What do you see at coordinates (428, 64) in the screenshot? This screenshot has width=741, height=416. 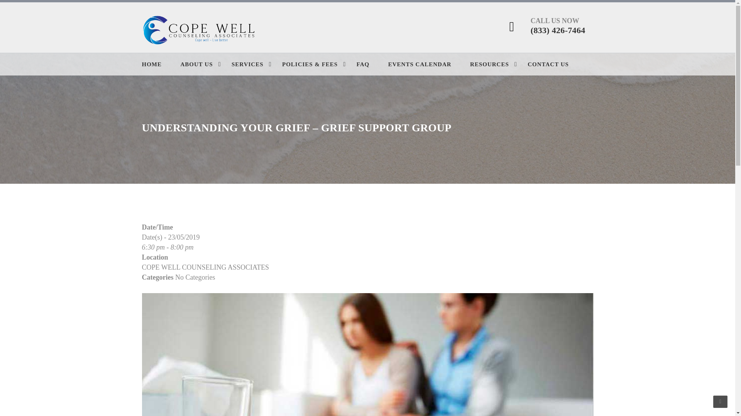 I see `EVENTS CALENDAR` at bounding box center [428, 64].